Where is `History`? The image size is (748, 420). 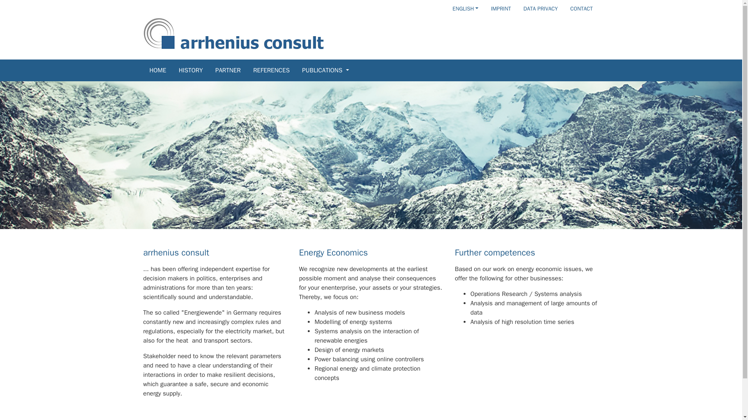
History is located at coordinates (197, 70).